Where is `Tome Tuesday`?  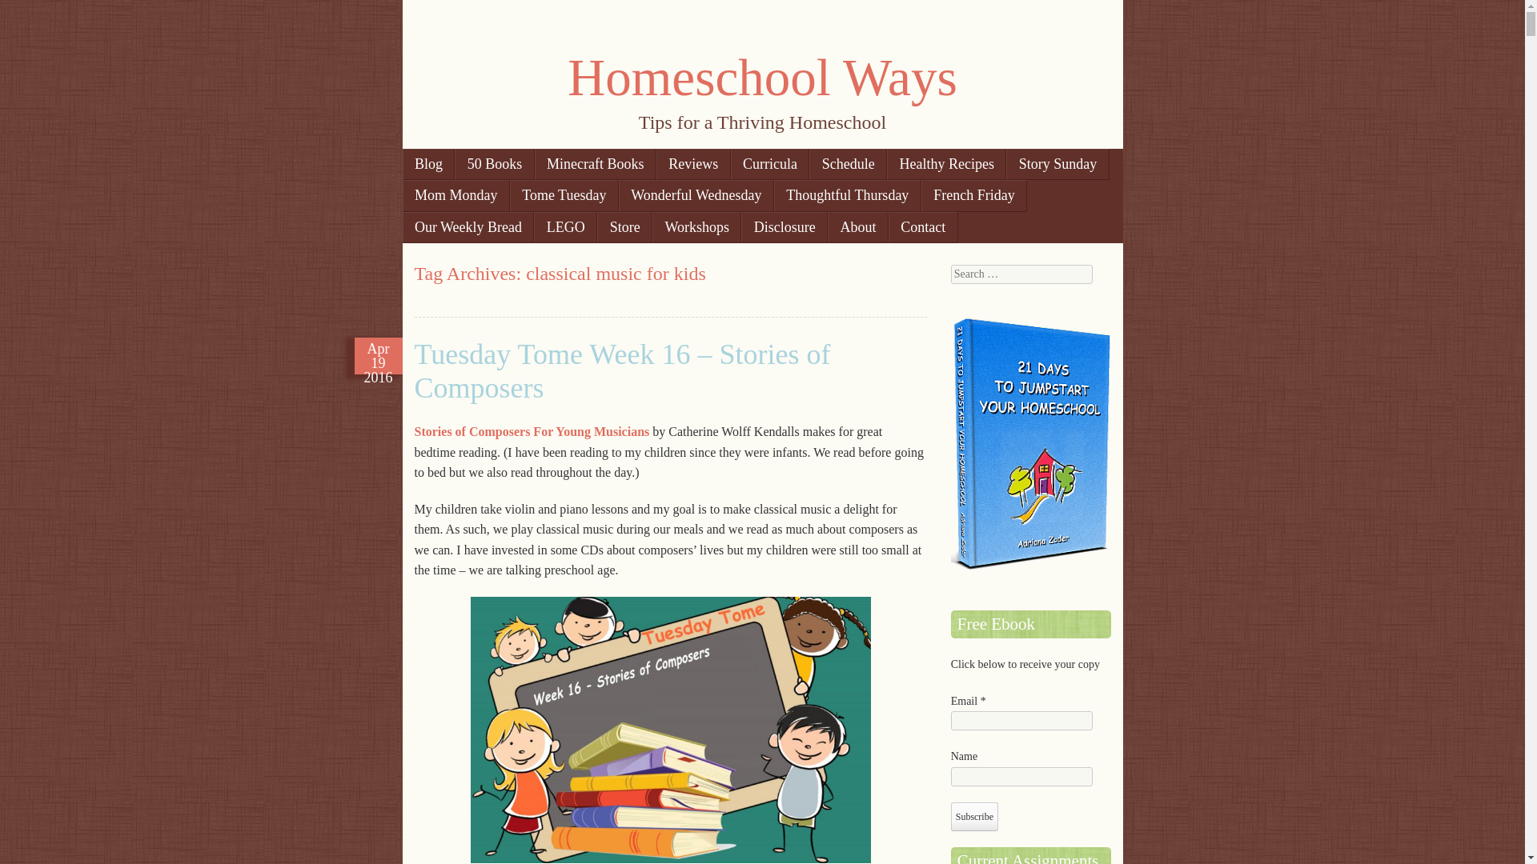 Tome Tuesday is located at coordinates (564, 195).